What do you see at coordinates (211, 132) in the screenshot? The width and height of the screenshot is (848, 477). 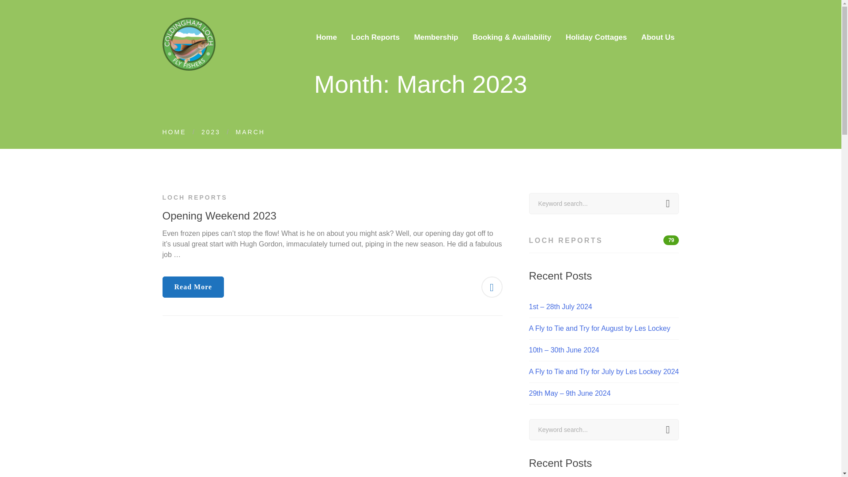 I see `Search for:` at bounding box center [211, 132].